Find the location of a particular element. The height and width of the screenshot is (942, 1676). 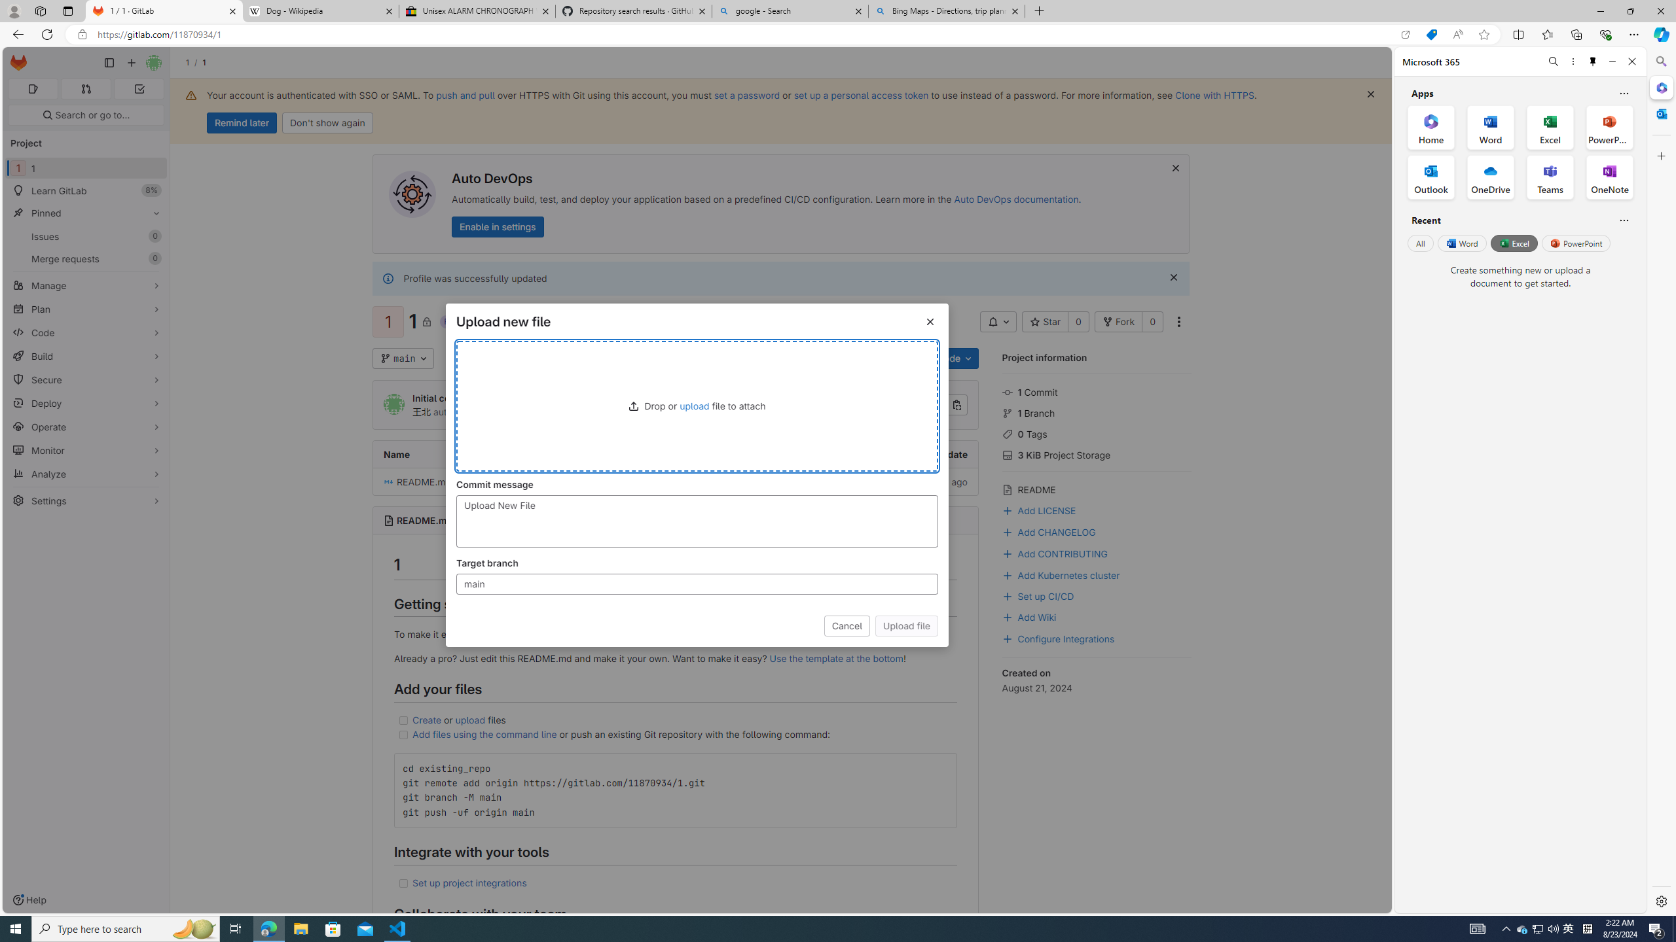

Class: s16 icon gl-mr-3 gl-text-gray-500 is located at coordinates (1007, 490).